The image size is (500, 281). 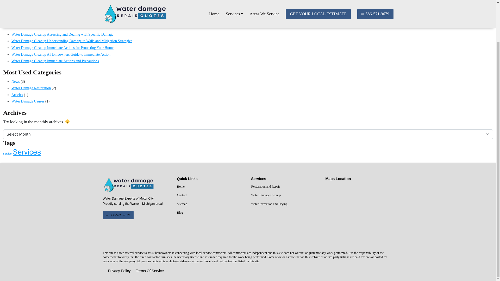 I want to click on Sitemap, so click(x=211, y=204).